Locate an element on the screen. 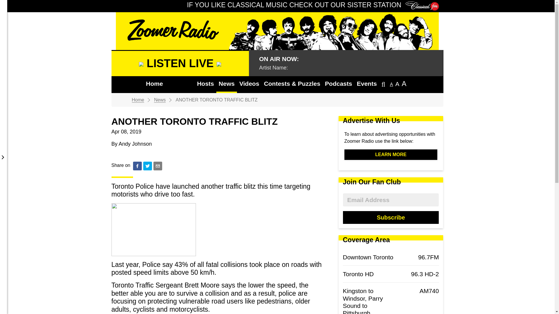  Videos is located at coordinates (249, 84).